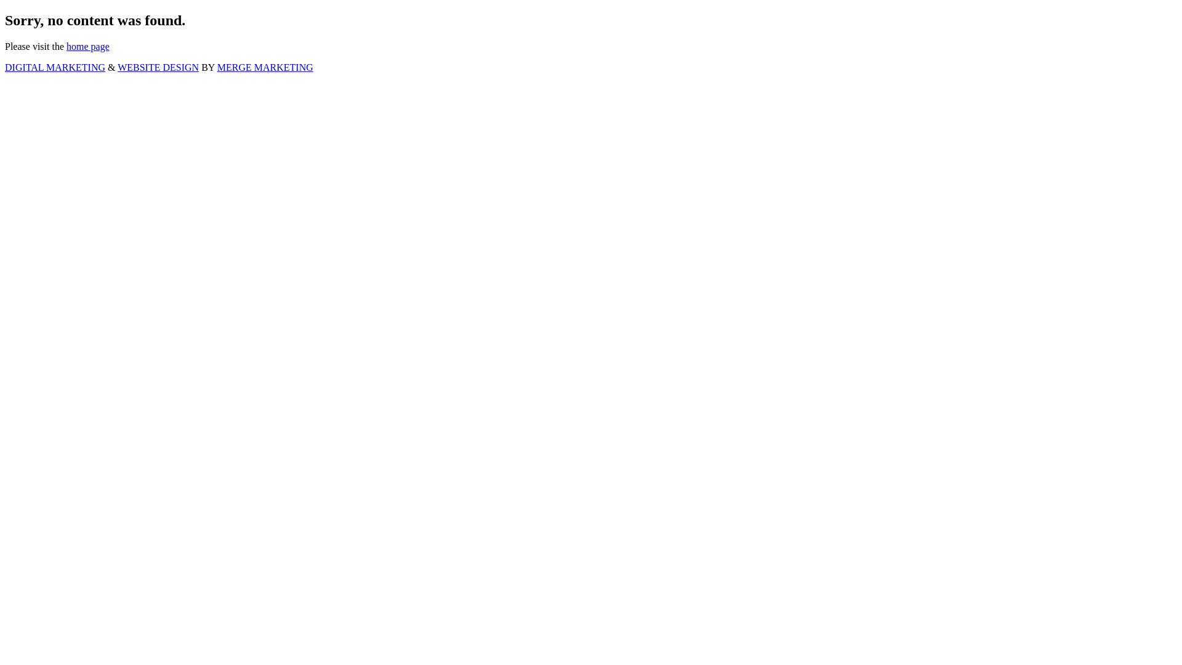  I want to click on WEBSITE DESIGN, so click(158, 68).